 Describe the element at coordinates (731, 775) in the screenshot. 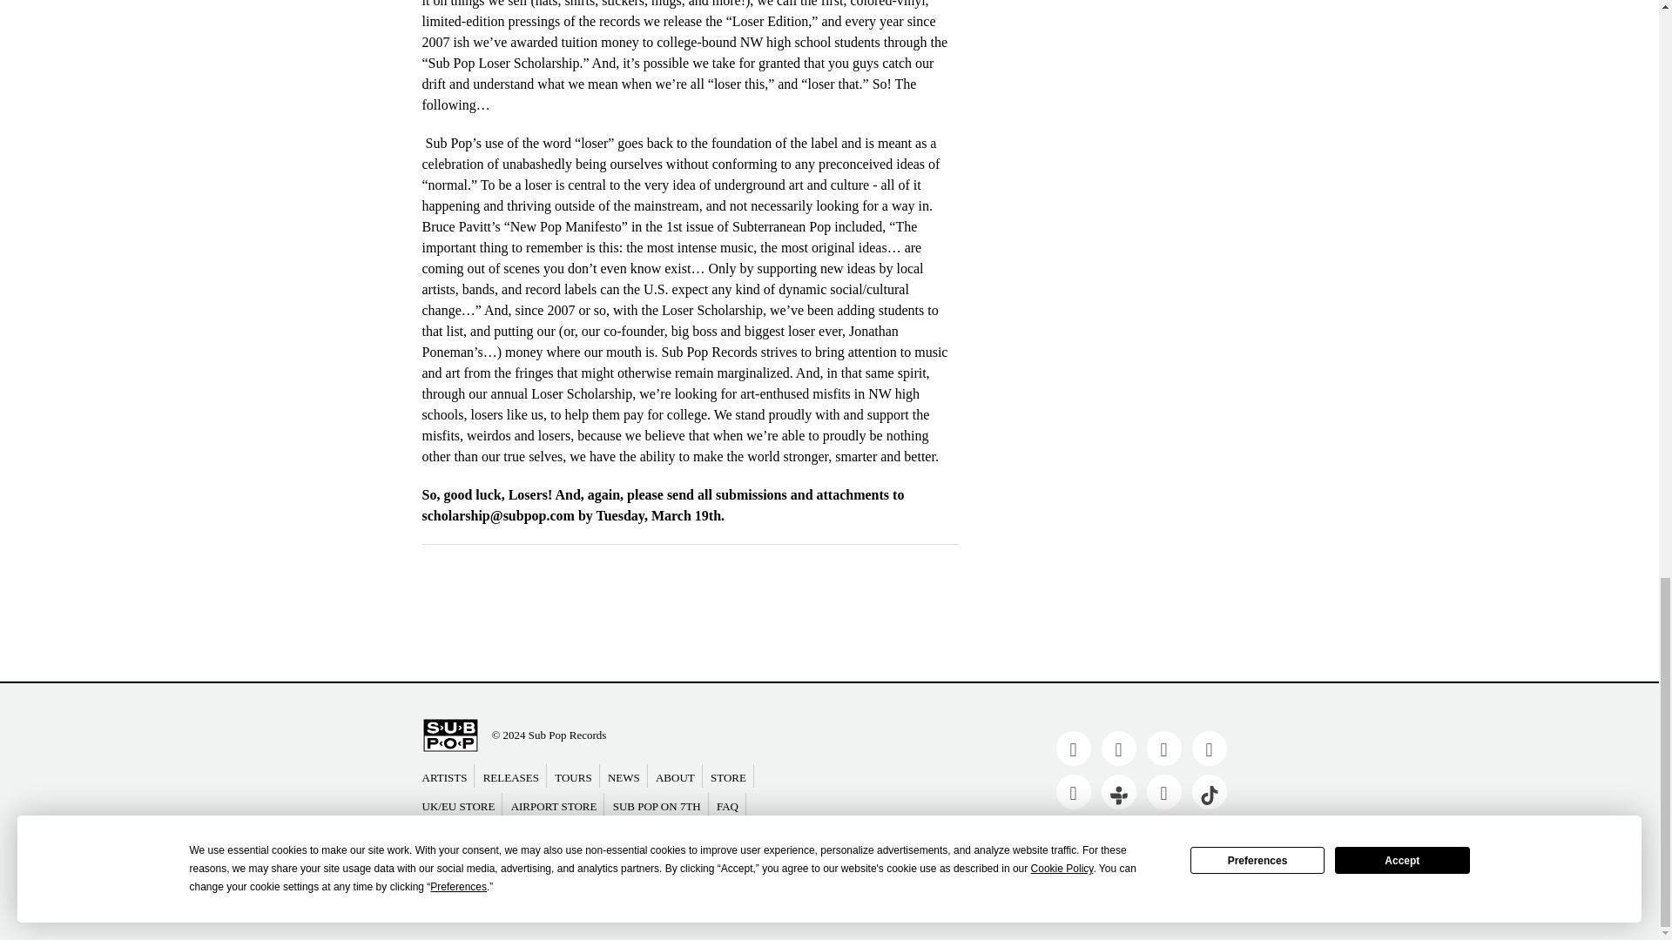

I see `Shop at the Megamart` at that location.